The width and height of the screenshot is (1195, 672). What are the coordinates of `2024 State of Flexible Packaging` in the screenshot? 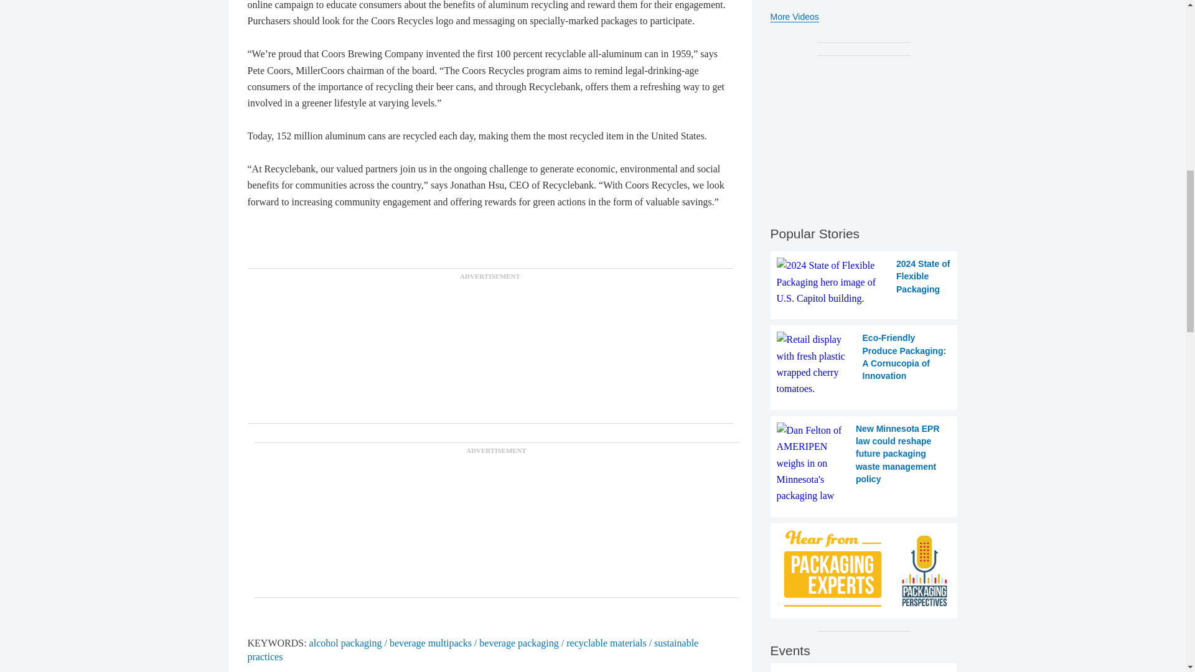 It's located at (864, 281).